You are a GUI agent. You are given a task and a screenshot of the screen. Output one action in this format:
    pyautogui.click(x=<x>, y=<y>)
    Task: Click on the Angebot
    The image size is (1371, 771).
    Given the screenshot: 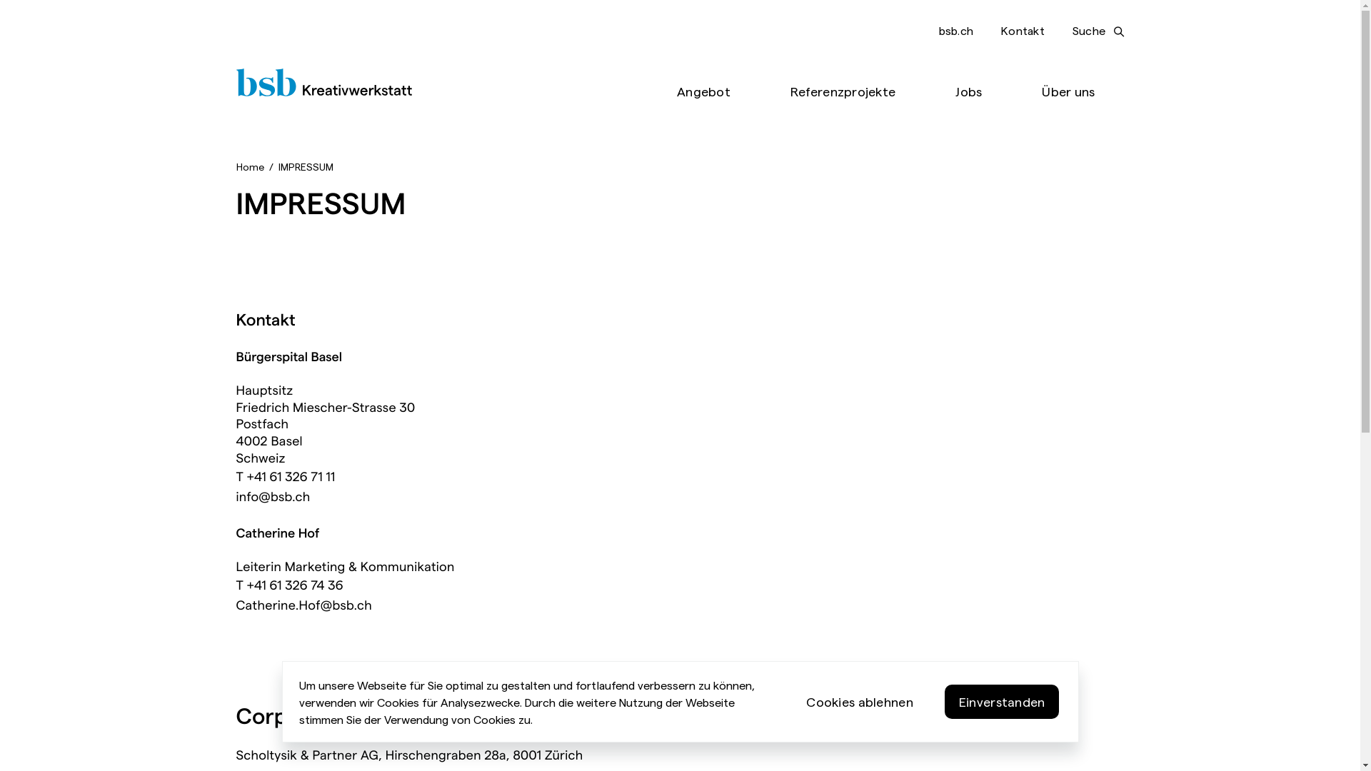 What is the action you would take?
    pyautogui.click(x=704, y=92)
    